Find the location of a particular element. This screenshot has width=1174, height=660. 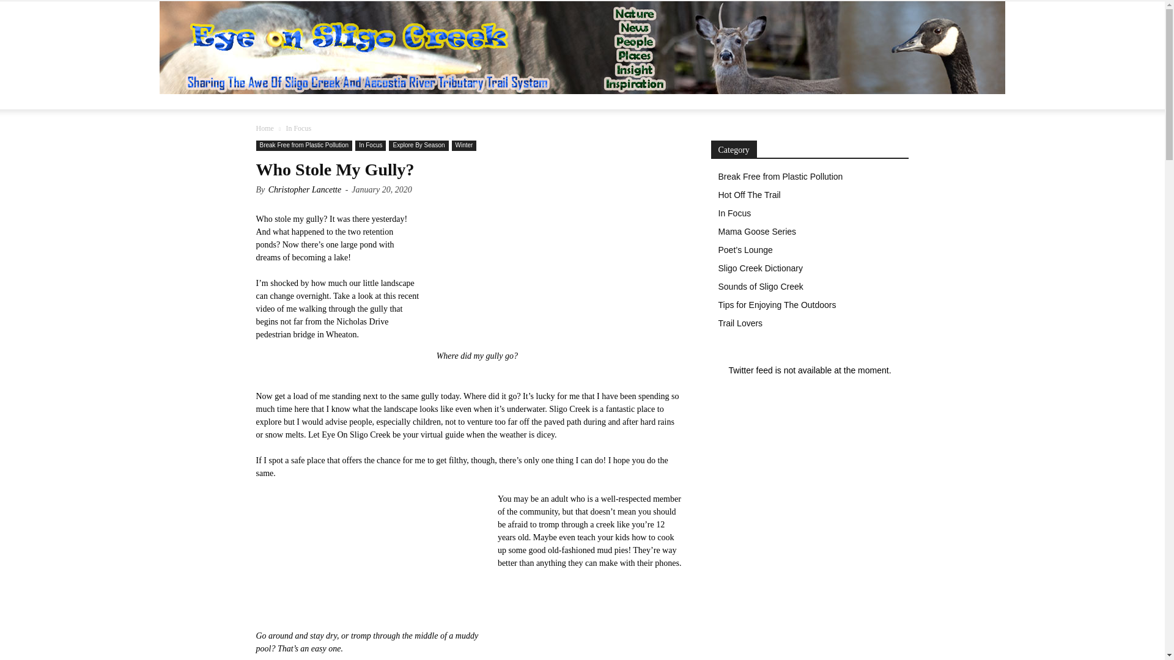

Not Getting Dirty Enough is located at coordinates (363, 552).